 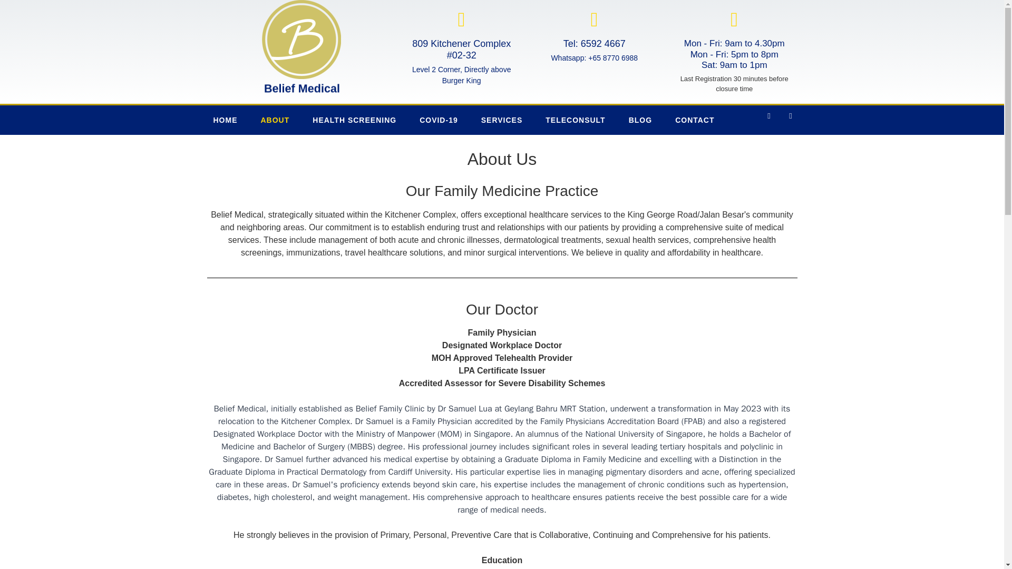 What do you see at coordinates (225, 120) in the screenshot?
I see `HOME` at bounding box center [225, 120].